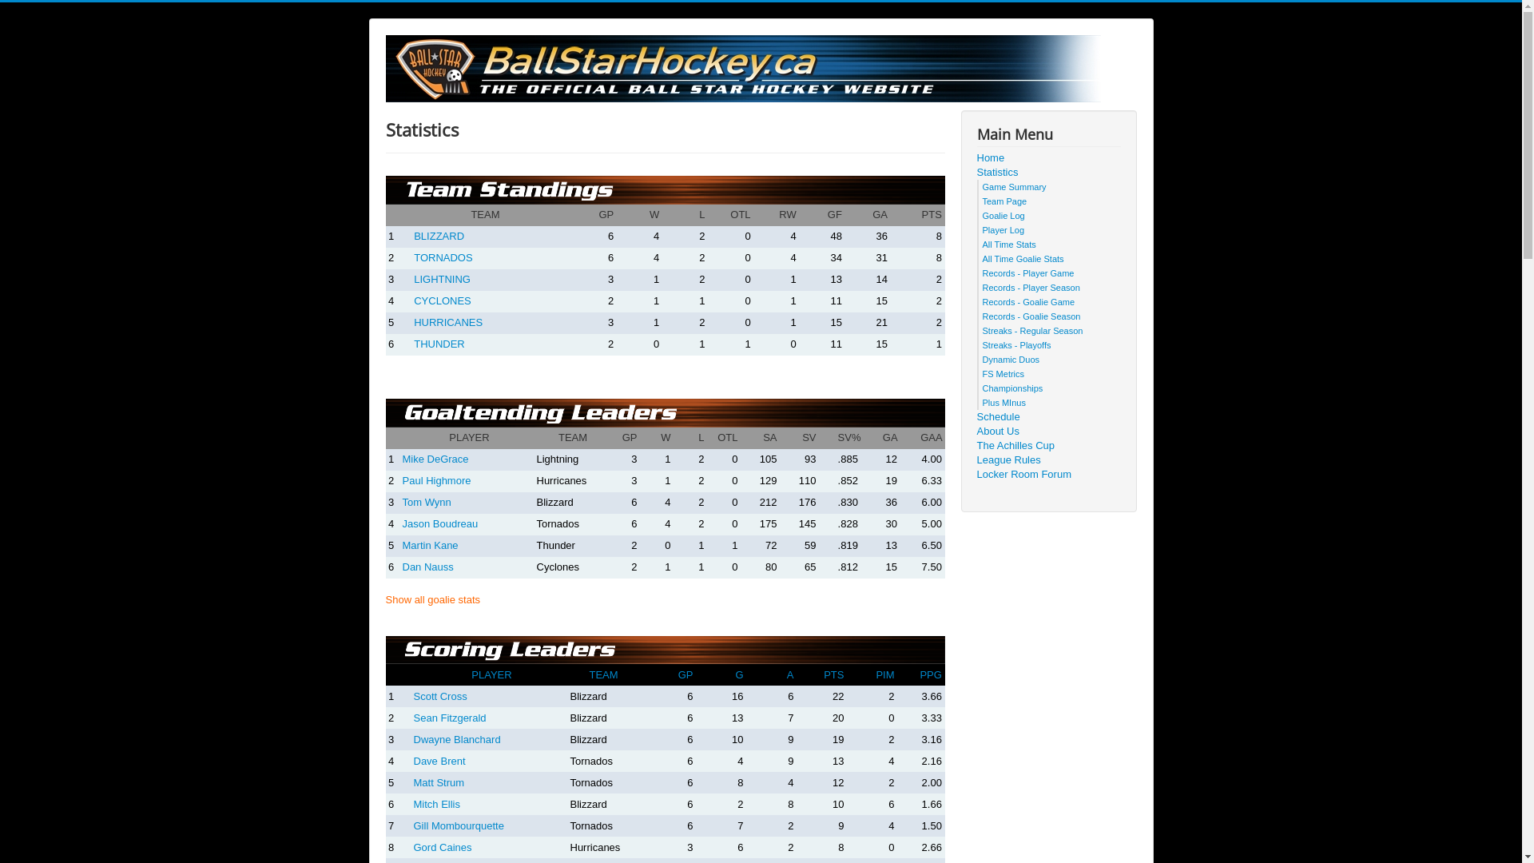  I want to click on Streaks - Playoffs, so click(1017, 345).